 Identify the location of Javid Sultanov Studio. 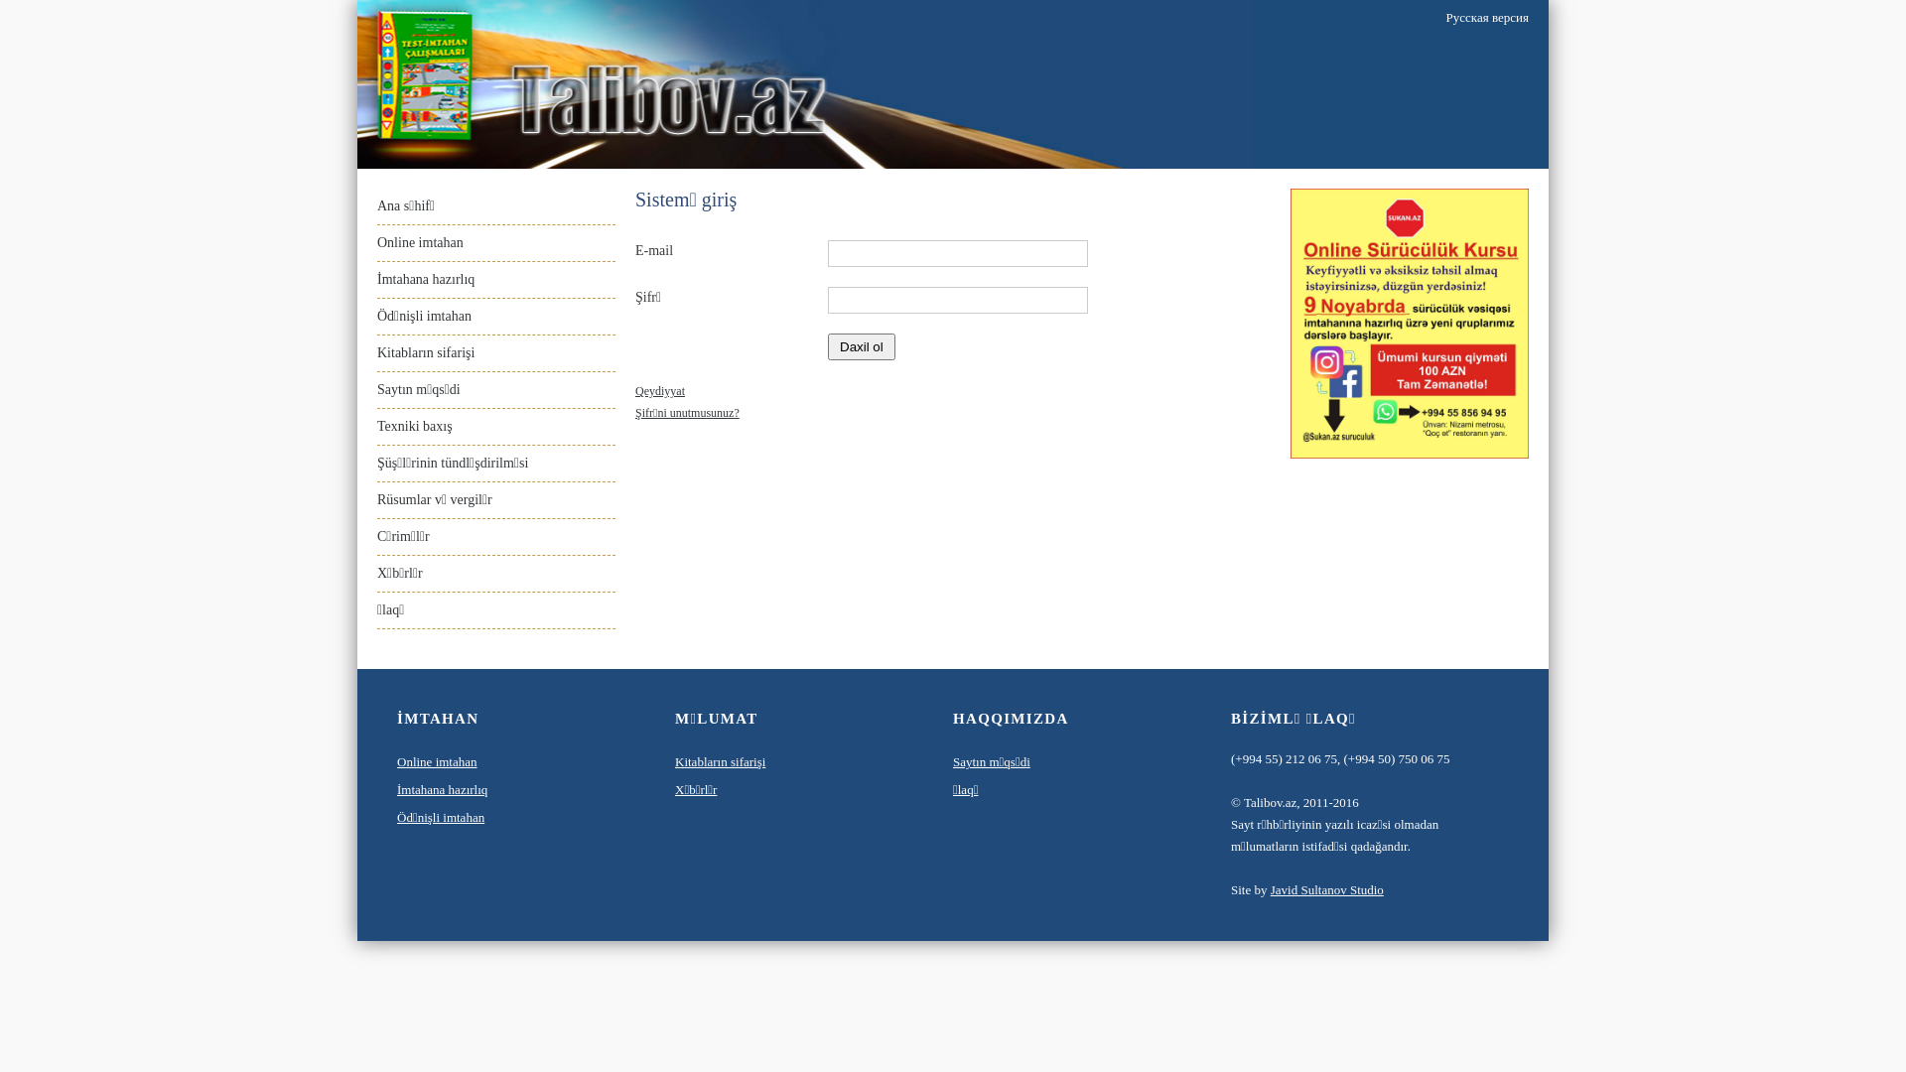
(1327, 889).